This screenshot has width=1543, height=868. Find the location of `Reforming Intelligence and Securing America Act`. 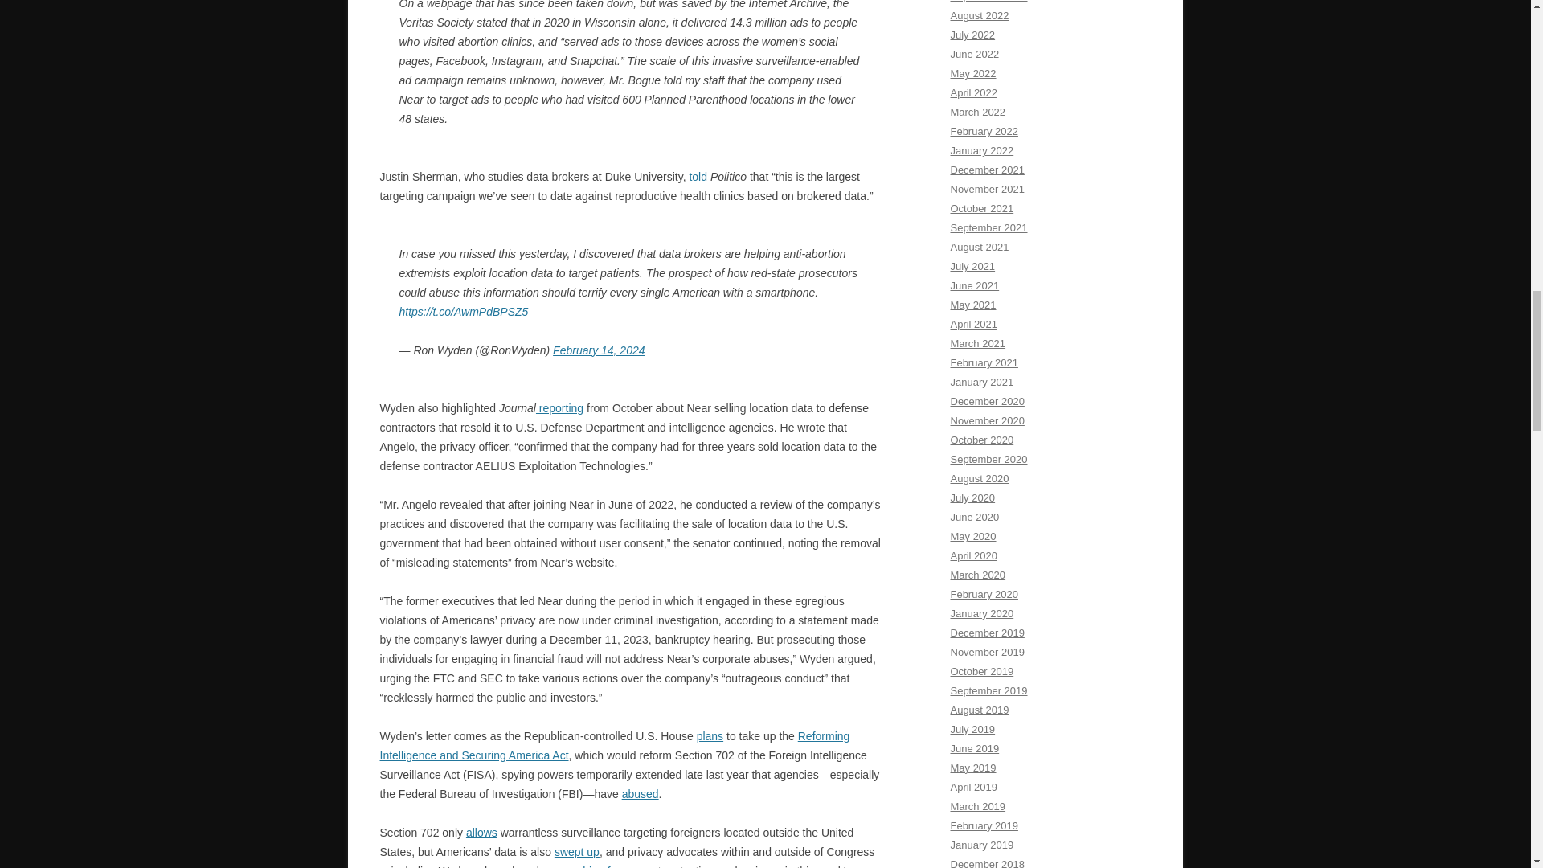

Reforming Intelligence and Securing America Act is located at coordinates (614, 746).